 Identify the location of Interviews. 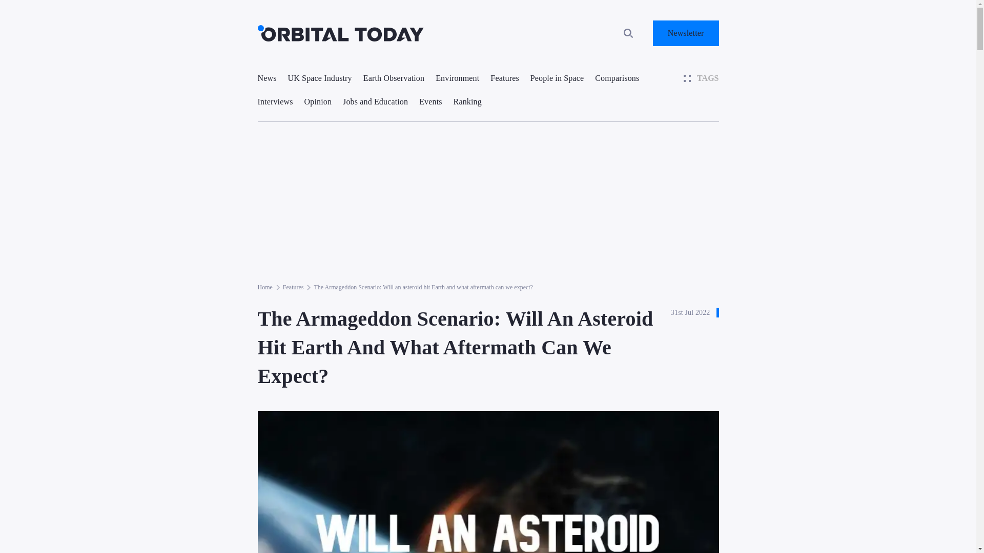
(275, 101).